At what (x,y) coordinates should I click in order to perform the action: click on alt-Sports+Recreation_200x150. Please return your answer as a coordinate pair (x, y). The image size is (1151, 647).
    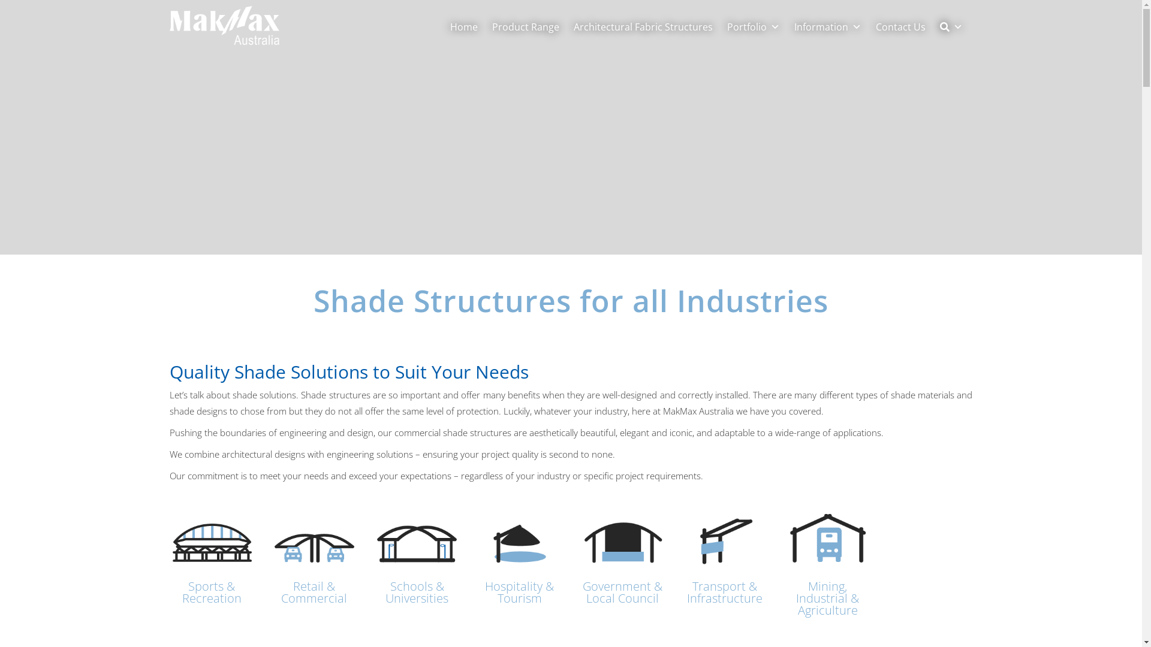
    Looking at the image, I should click on (417, 543).